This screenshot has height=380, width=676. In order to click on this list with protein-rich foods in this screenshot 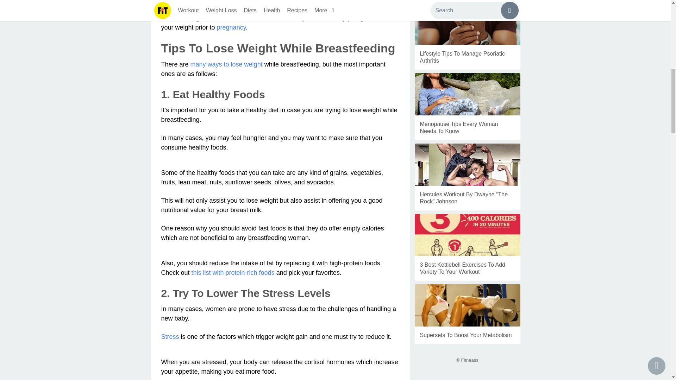, I will do `click(233, 272)`.